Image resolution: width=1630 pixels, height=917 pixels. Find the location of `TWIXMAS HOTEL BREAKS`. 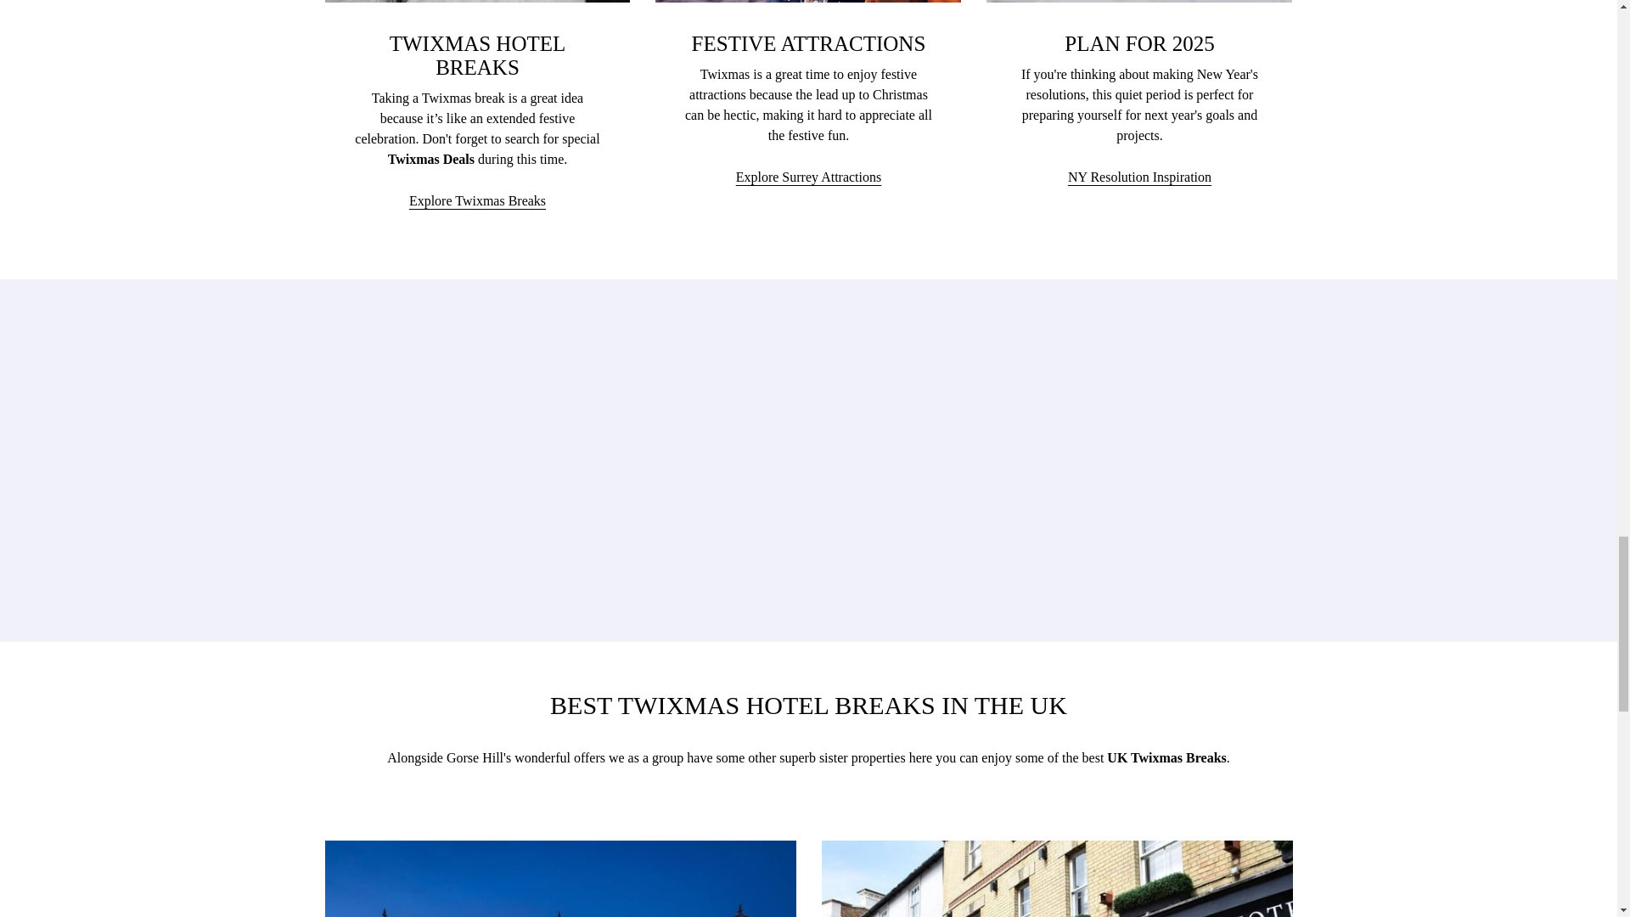

TWIXMAS HOTEL BREAKS is located at coordinates (1139, 42).